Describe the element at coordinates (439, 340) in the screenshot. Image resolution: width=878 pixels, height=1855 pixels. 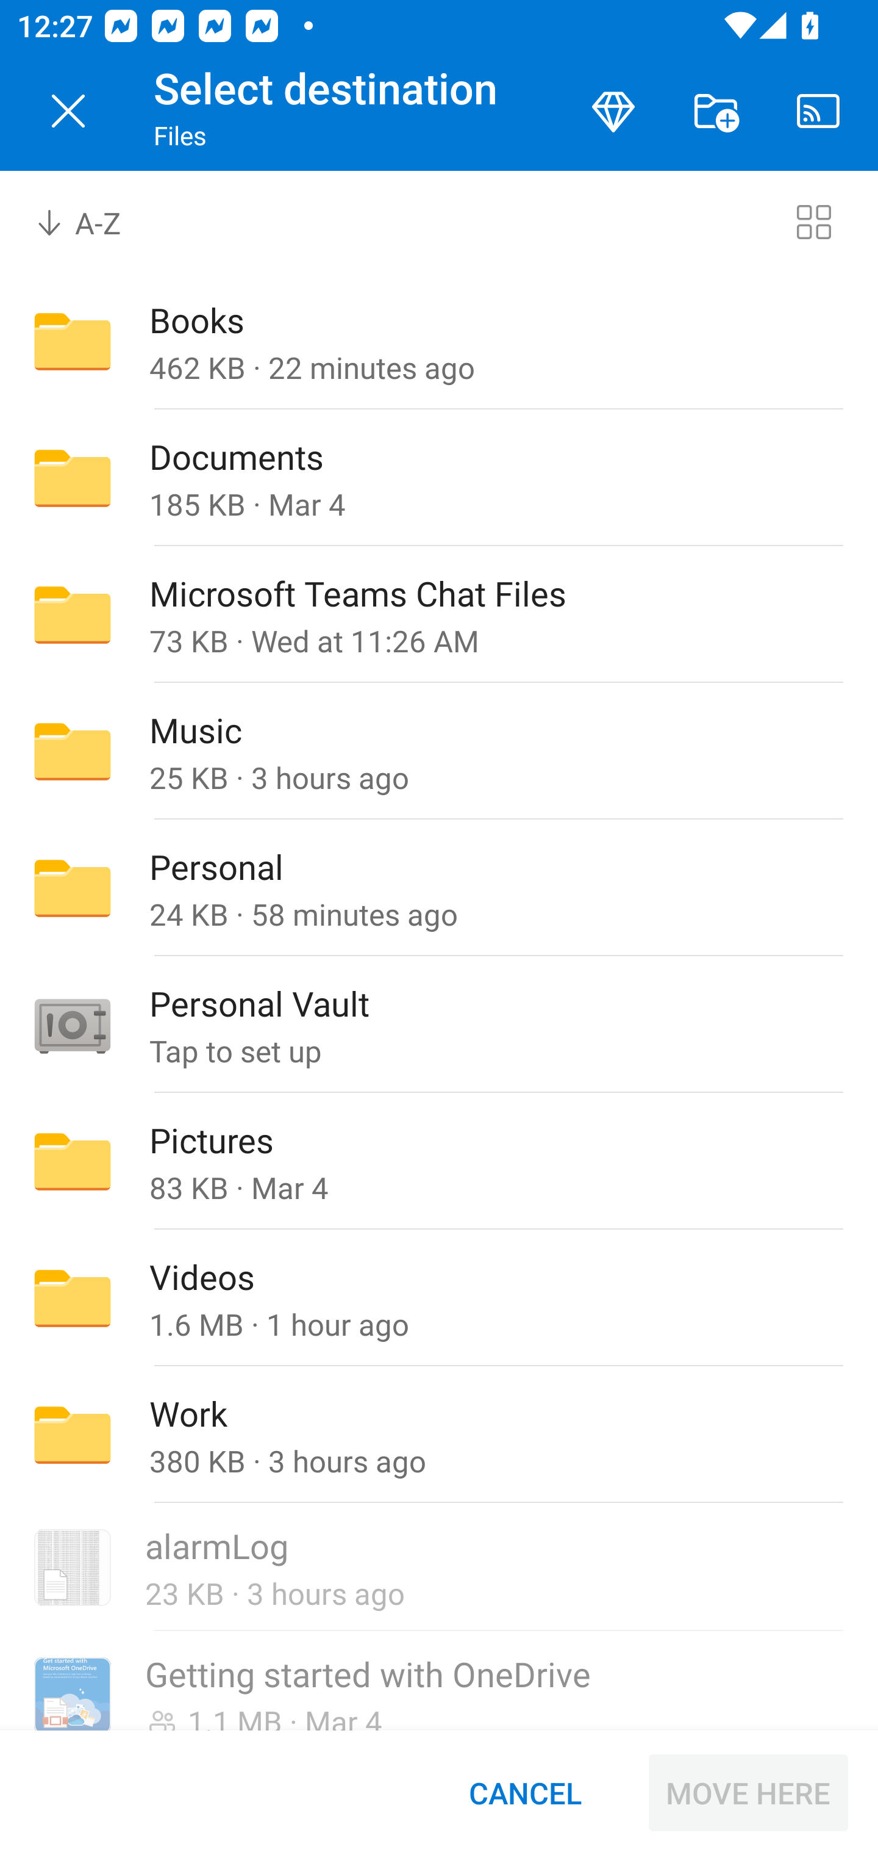
I see `Folder Books 462 KB · 22 minutes ago` at that location.